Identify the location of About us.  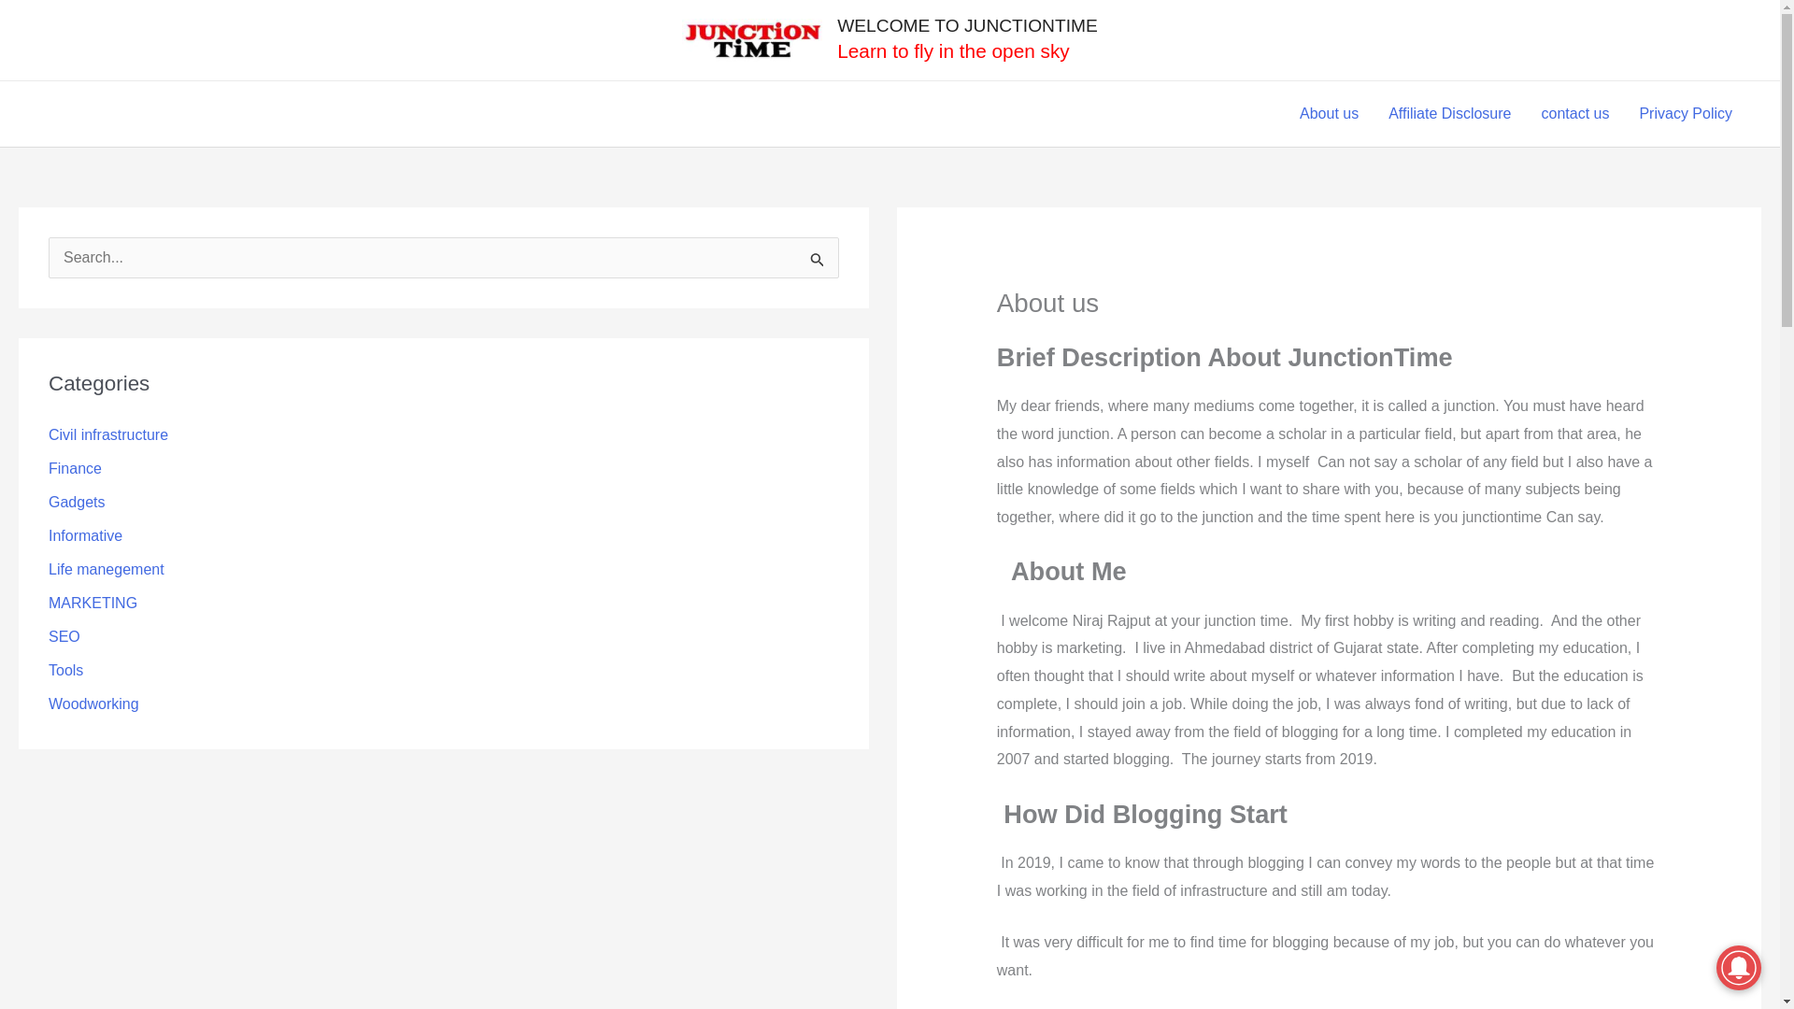
(1329, 114).